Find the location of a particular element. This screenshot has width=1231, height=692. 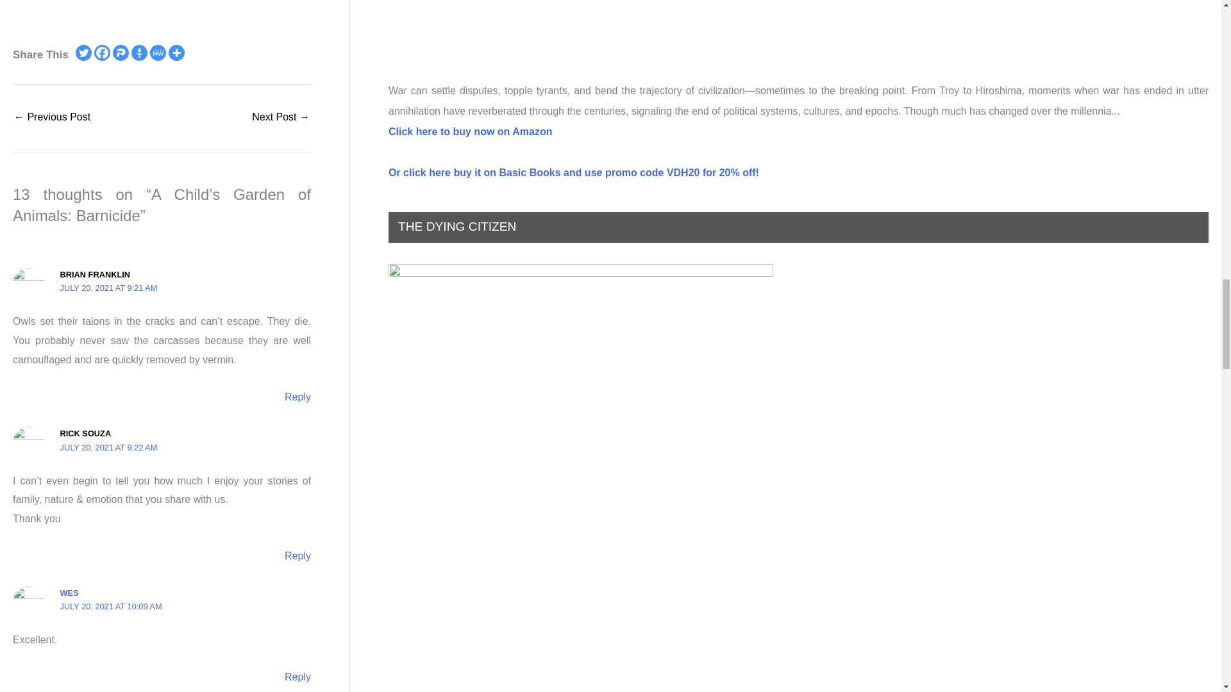

The Classicist: World War II Reconsidered is located at coordinates (281, 118).